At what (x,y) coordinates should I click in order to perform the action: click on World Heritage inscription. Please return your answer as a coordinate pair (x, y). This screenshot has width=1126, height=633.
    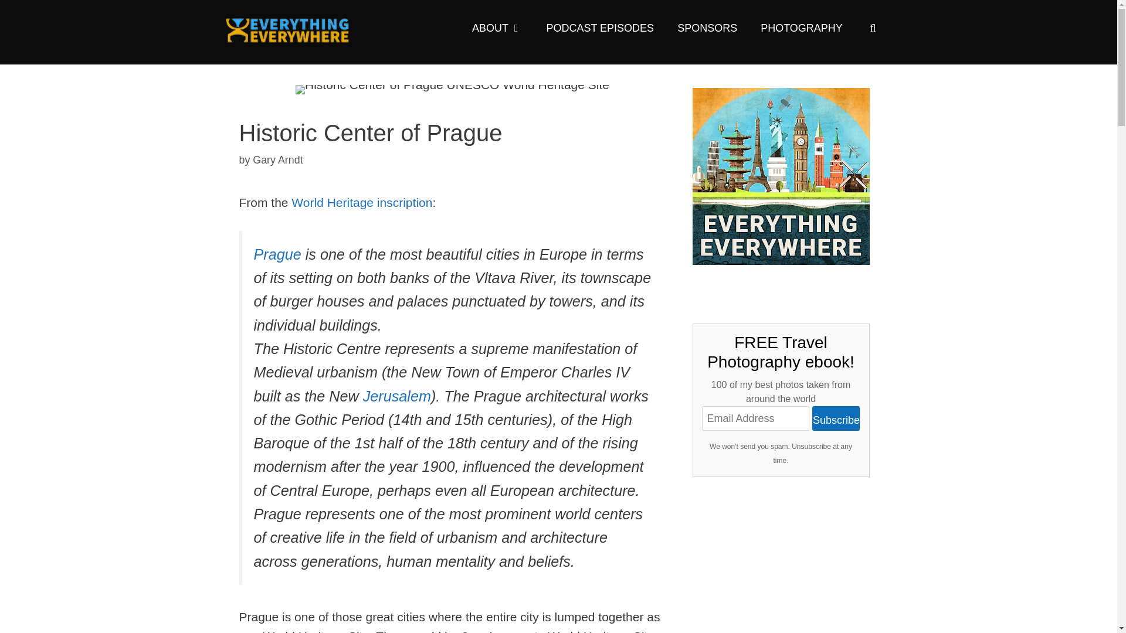
    Looking at the image, I should click on (362, 202).